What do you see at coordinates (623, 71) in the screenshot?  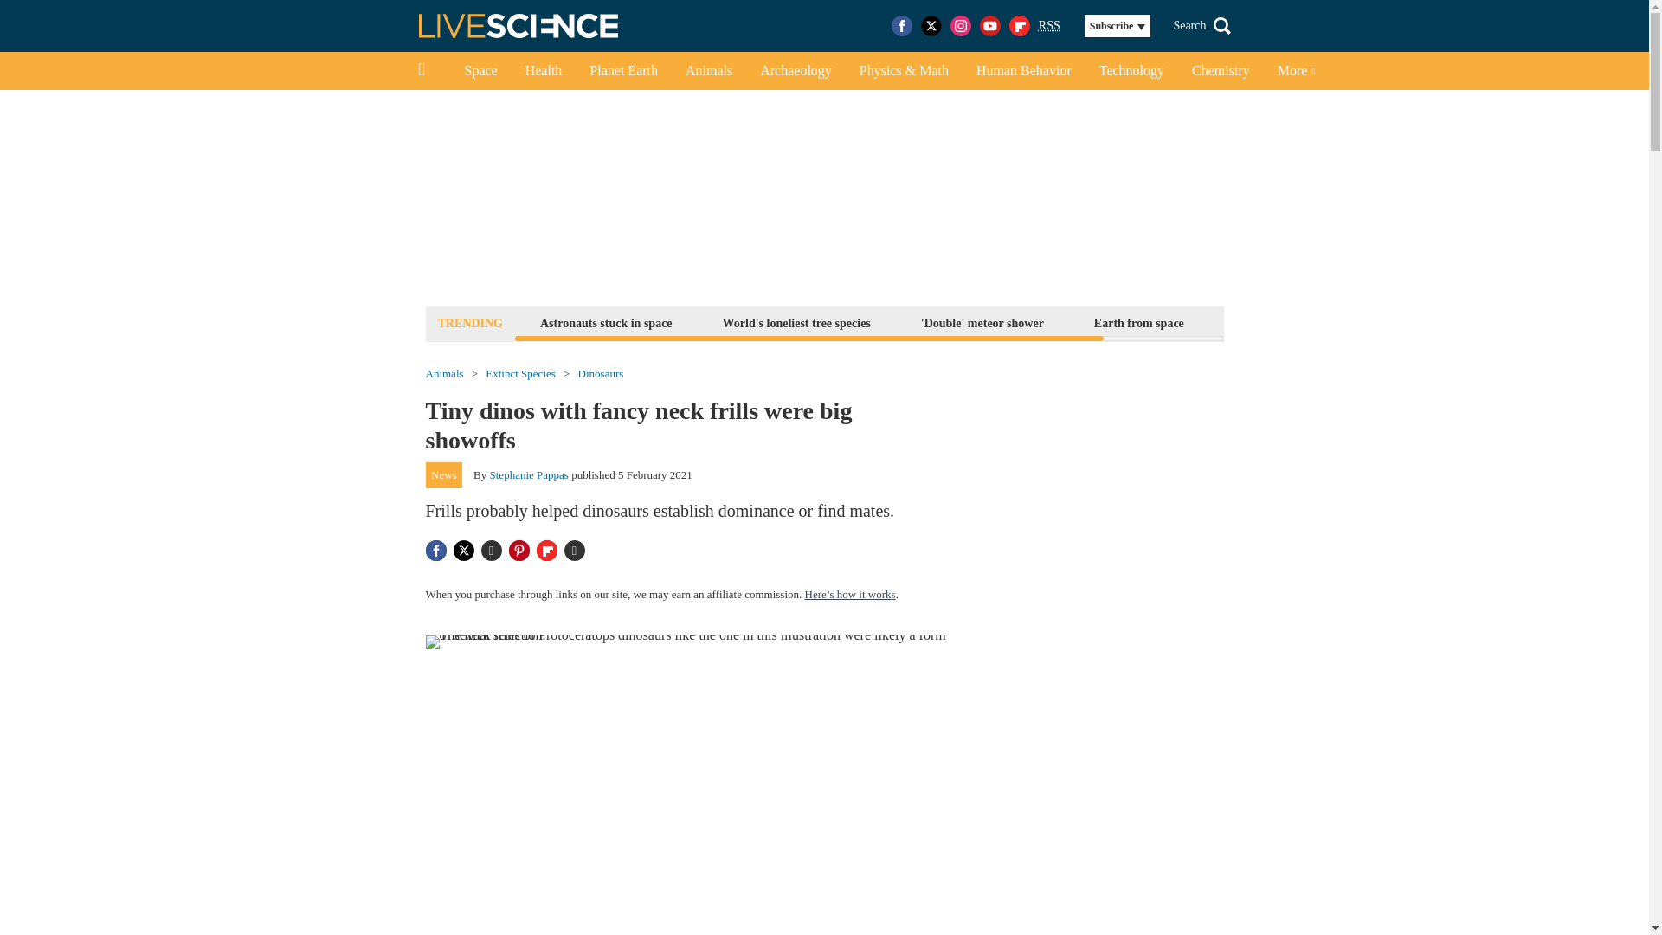 I see `Planet Earth` at bounding box center [623, 71].